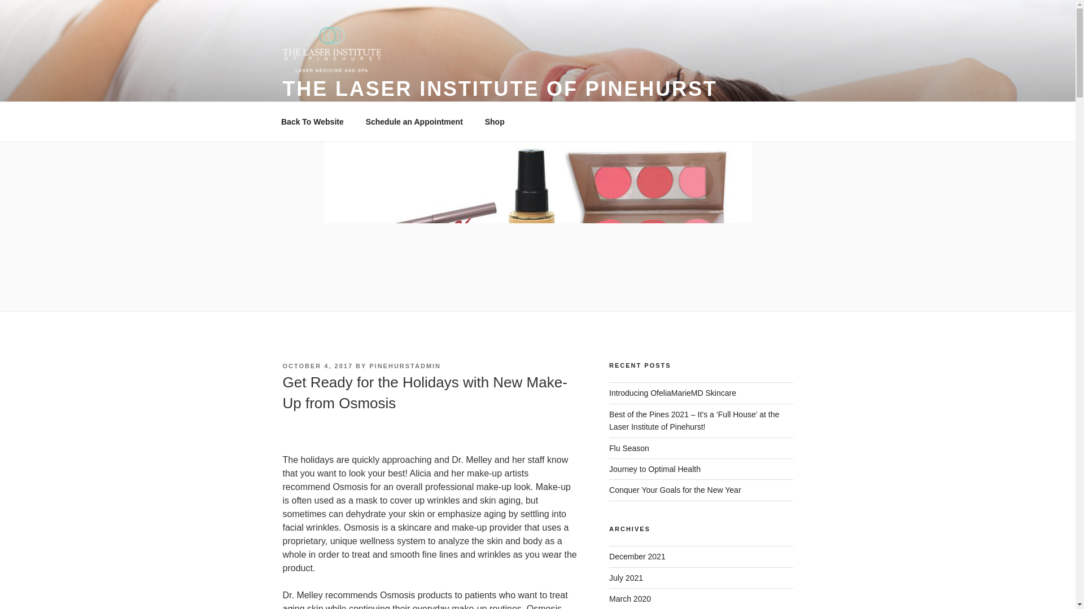 This screenshot has width=1084, height=609. I want to click on Flu Season, so click(629, 448).